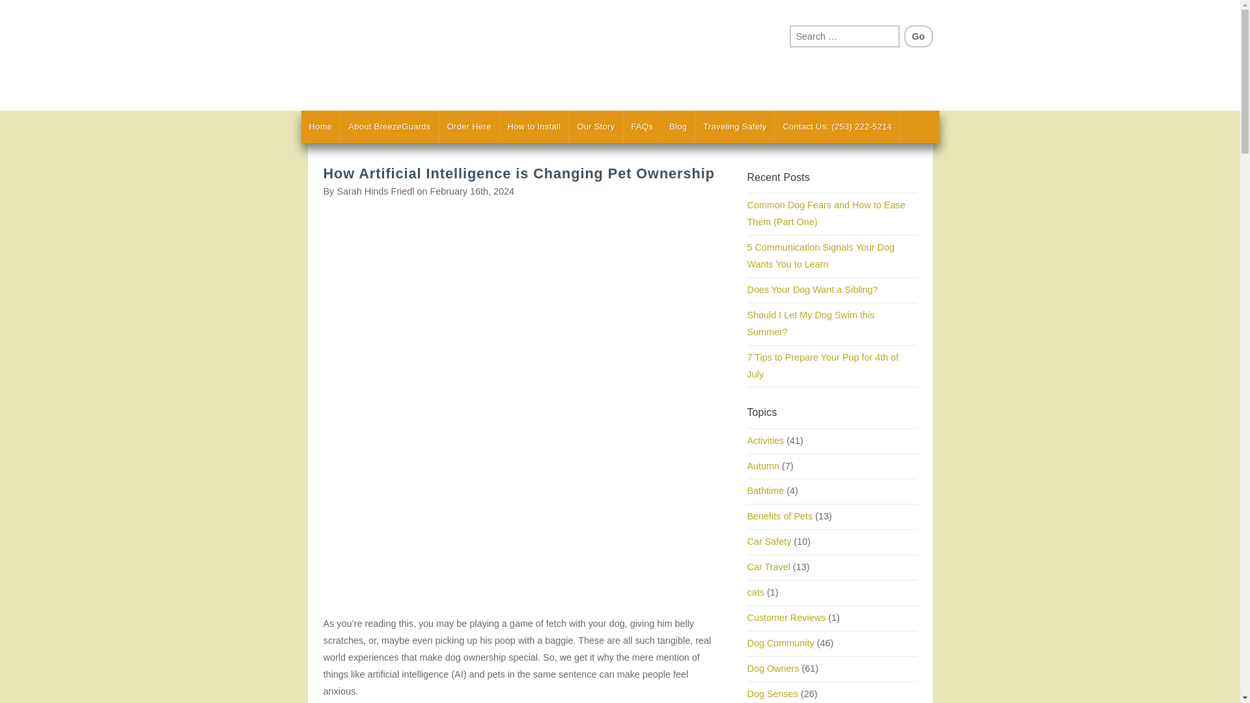 The height and width of the screenshot is (703, 1250). Describe the element at coordinates (918, 36) in the screenshot. I see `Go` at that location.